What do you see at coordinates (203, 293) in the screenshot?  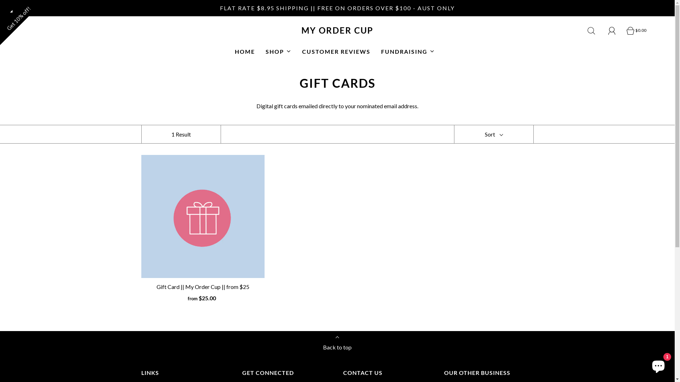 I see `Gift Card || My Order Cup || from $25
from $25.00` at bounding box center [203, 293].